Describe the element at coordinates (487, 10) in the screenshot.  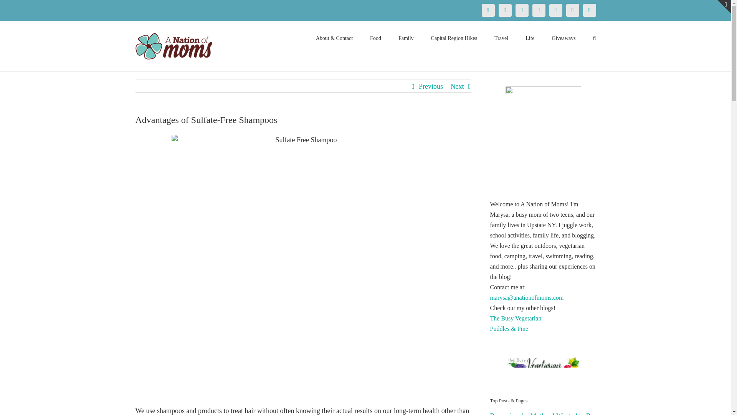
I see `Facebook` at that location.